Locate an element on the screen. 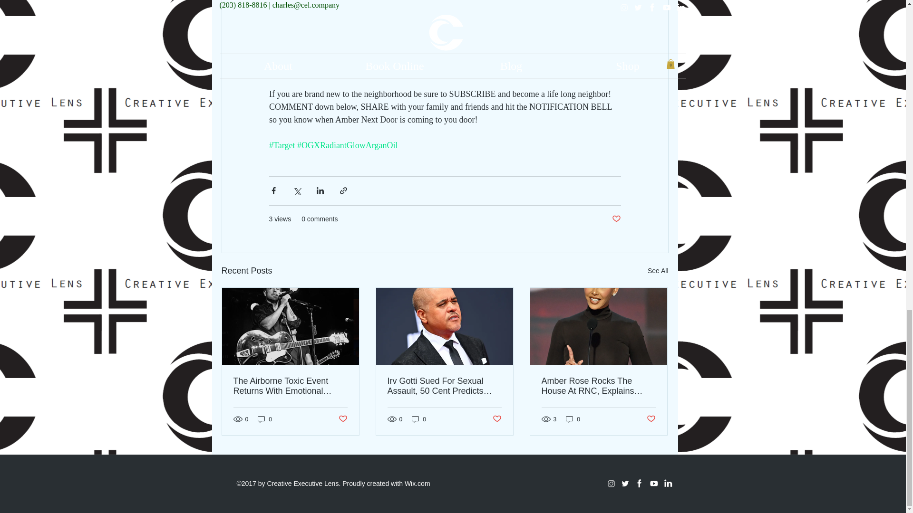  0 is located at coordinates (264, 419).